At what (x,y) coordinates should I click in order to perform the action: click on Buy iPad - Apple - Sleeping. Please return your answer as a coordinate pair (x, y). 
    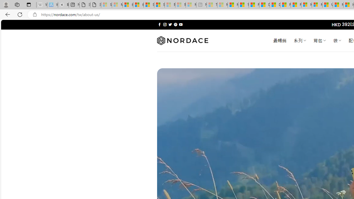
    Looking at the image, I should click on (63, 5).